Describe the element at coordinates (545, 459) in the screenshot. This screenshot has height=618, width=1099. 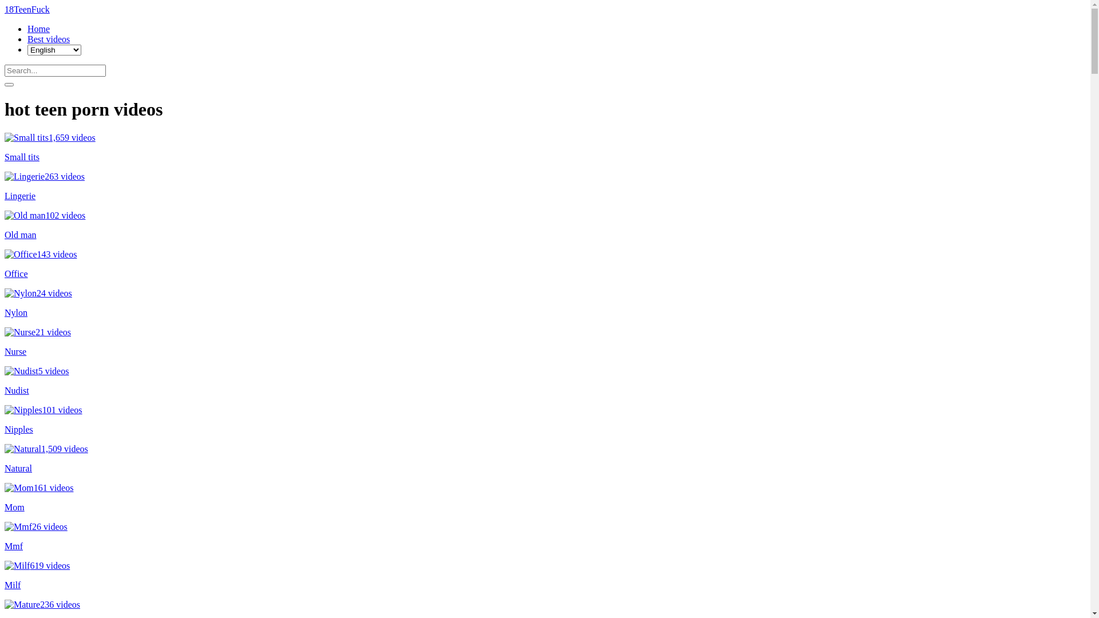
I see `1,509 videos
Natural` at that location.